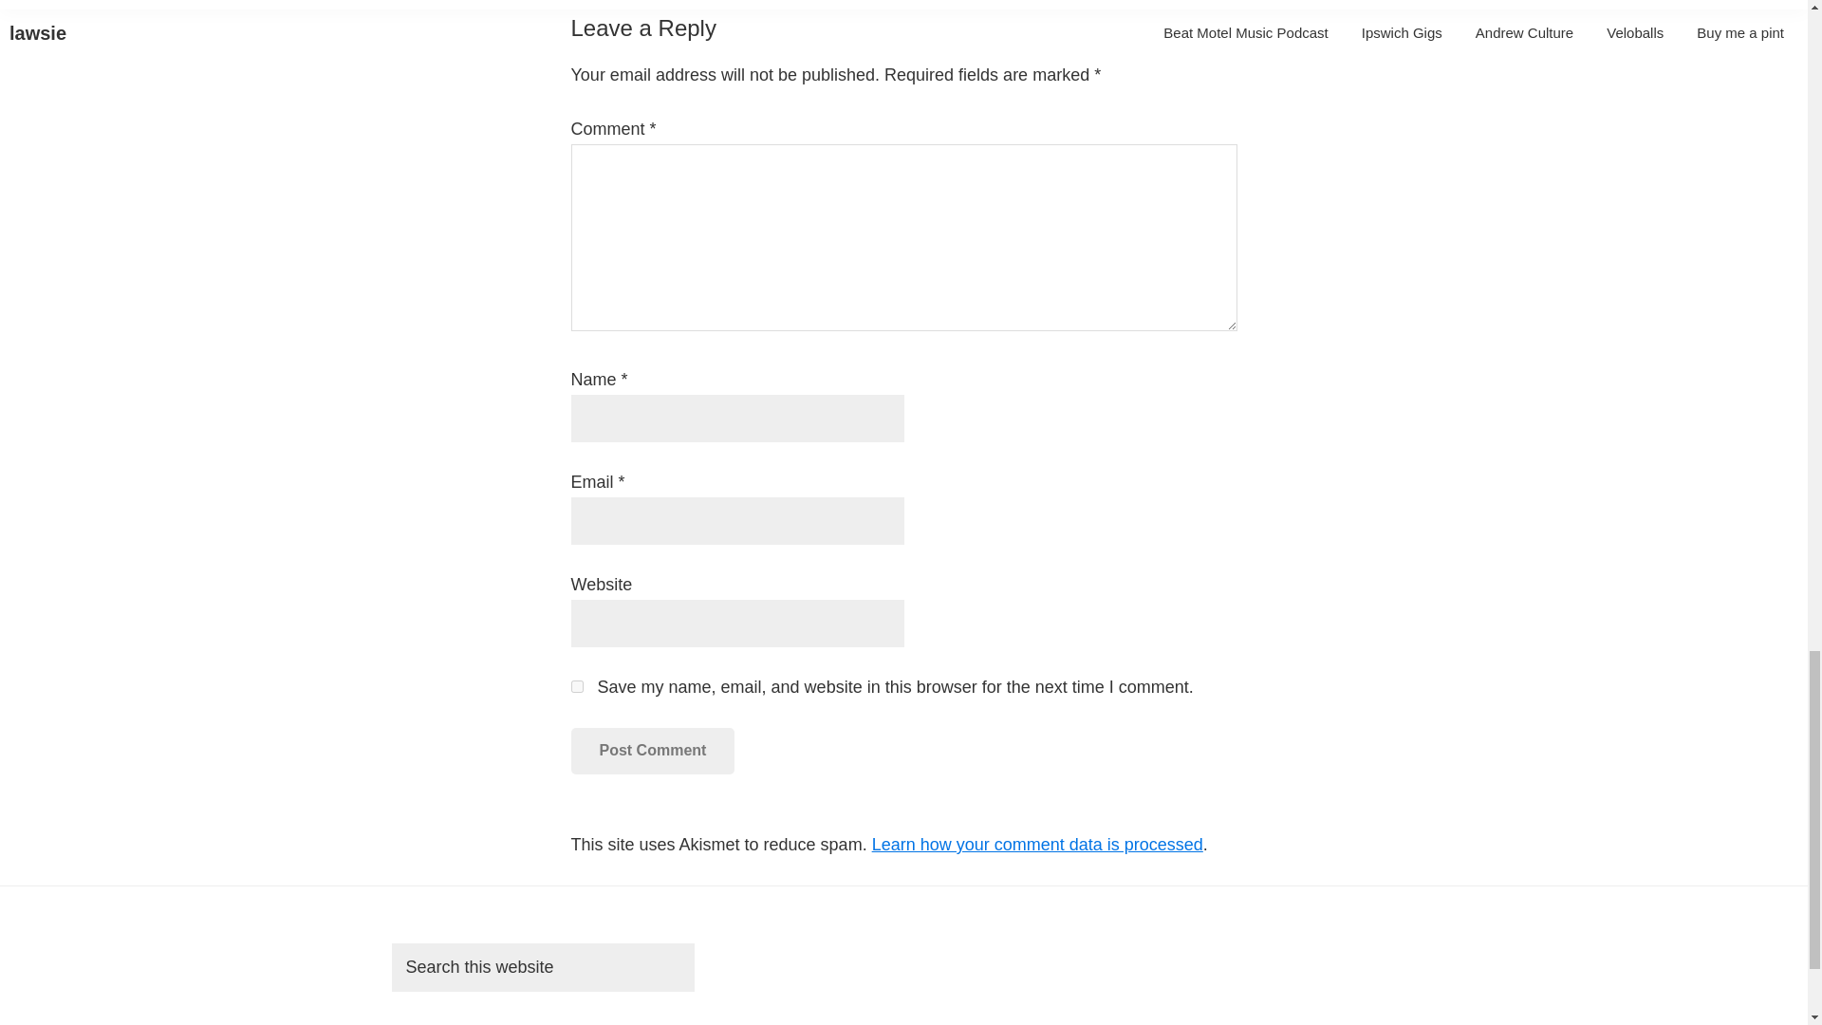  What do you see at coordinates (577, 687) in the screenshot?
I see `yes` at bounding box center [577, 687].